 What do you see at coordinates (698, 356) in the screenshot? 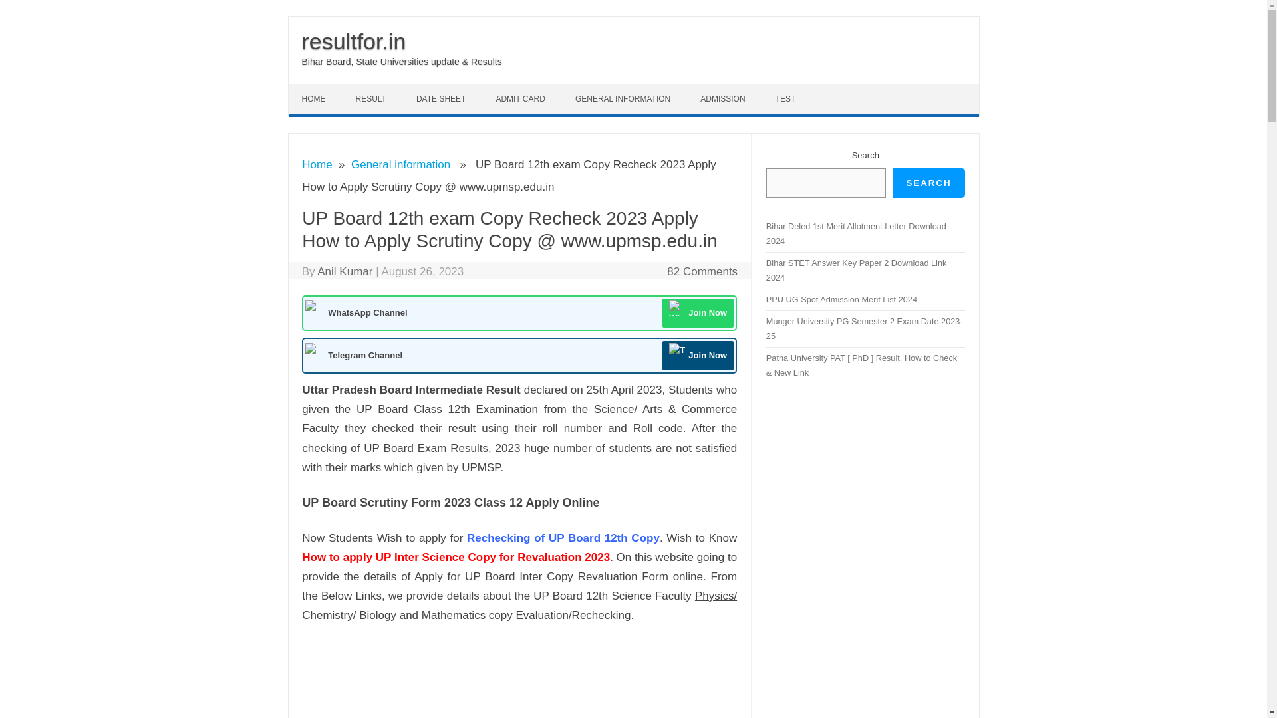
I see `Join Now` at bounding box center [698, 356].